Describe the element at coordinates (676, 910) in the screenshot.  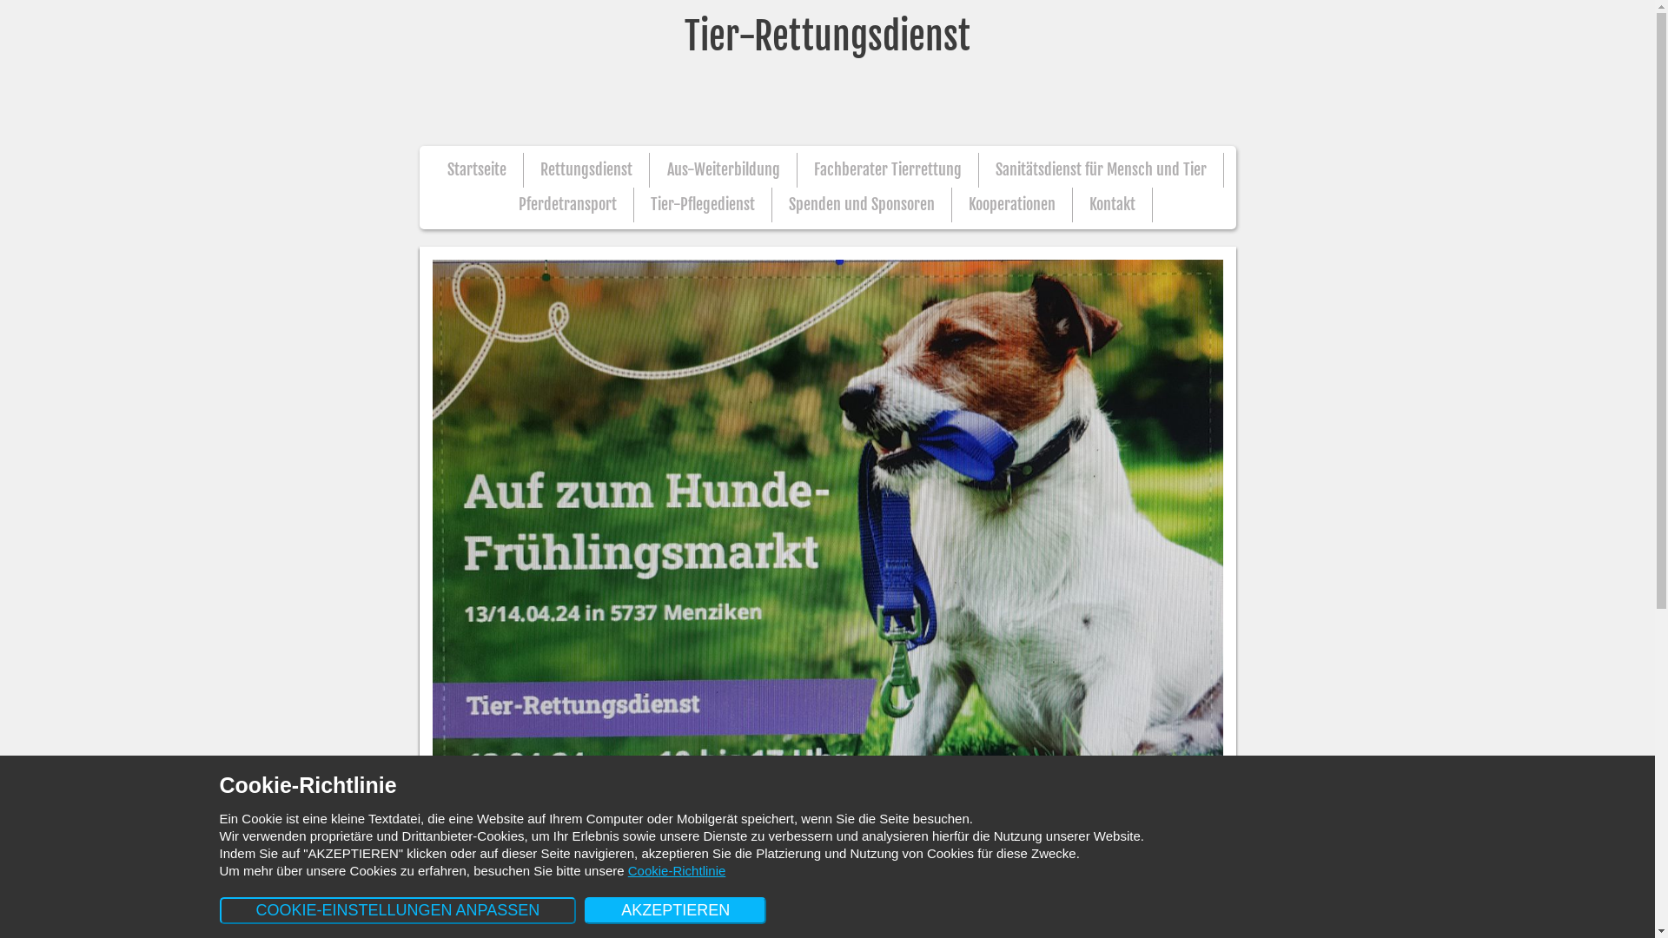
I see `AKZEPTIEREN` at that location.